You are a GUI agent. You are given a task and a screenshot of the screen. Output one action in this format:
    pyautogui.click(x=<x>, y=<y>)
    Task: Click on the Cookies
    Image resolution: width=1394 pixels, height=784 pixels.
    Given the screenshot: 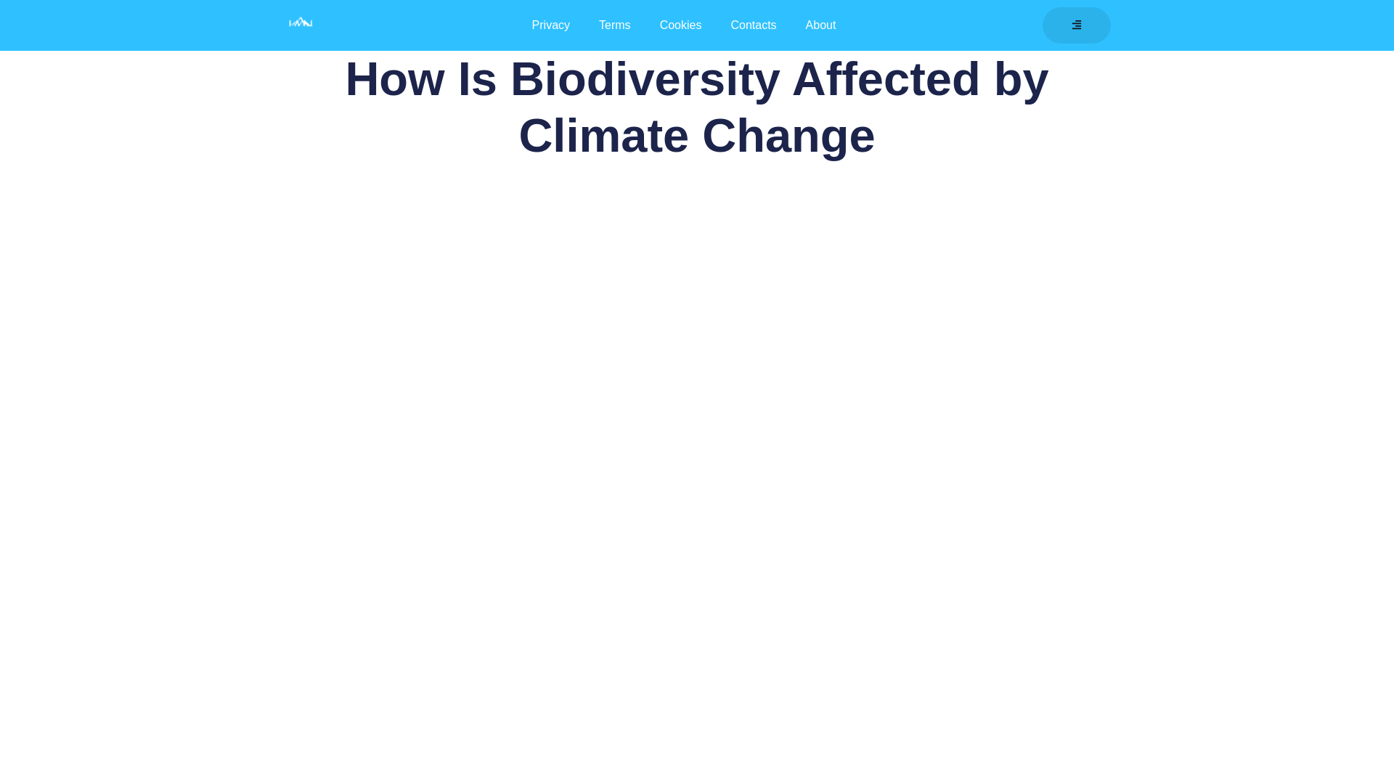 What is the action you would take?
    pyautogui.click(x=680, y=25)
    